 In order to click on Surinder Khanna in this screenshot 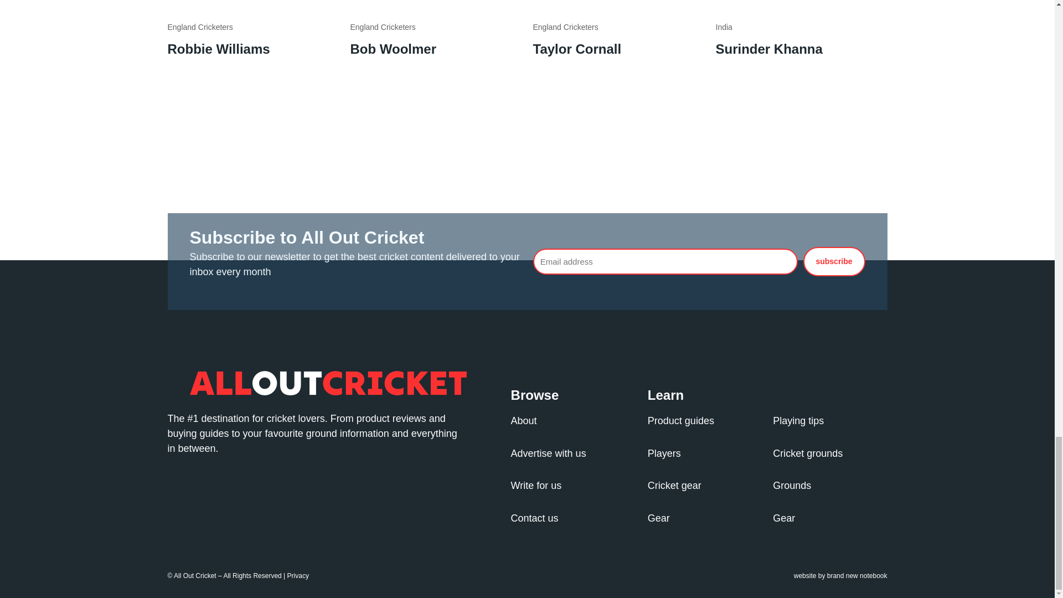, I will do `click(768, 49)`.